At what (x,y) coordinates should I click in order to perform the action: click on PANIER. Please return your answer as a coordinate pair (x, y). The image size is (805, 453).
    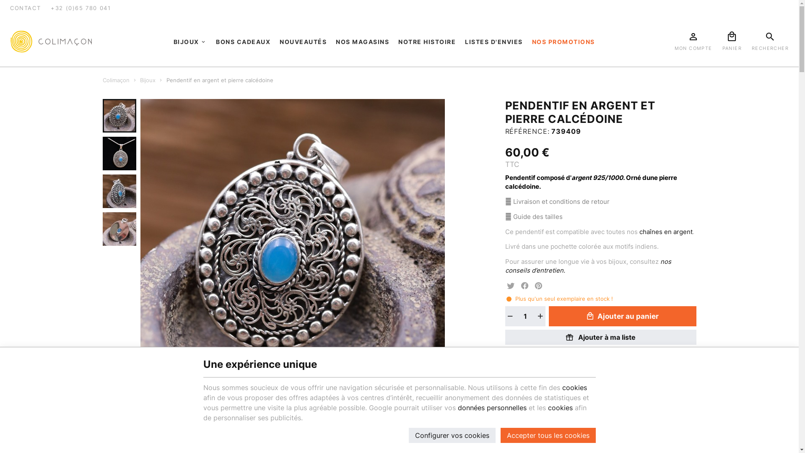
    Looking at the image, I should click on (732, 42).